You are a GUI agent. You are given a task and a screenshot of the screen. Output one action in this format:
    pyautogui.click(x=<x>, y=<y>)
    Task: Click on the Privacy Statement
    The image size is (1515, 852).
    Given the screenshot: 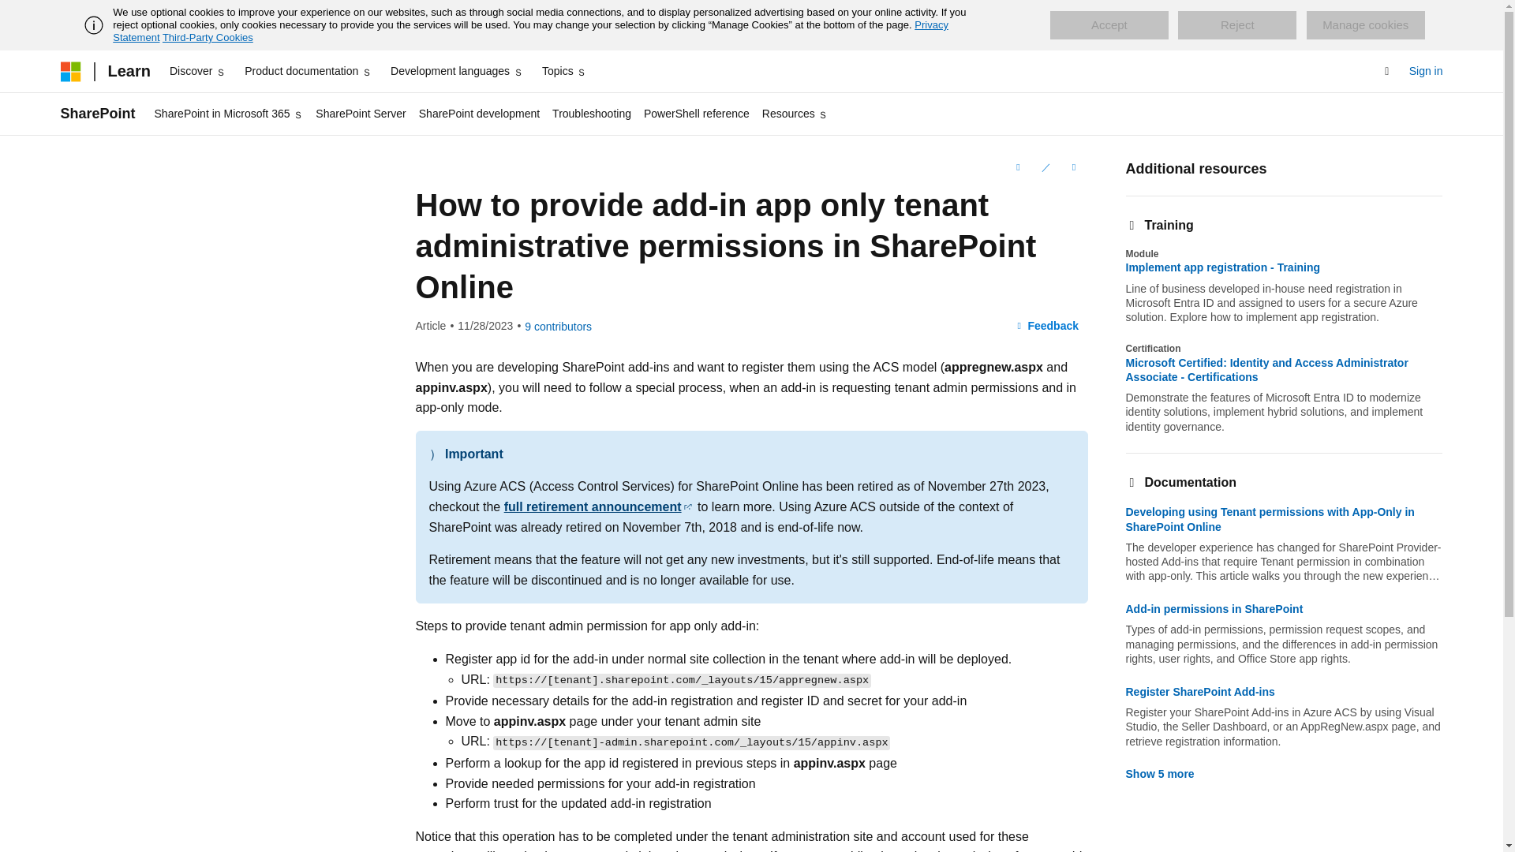 What is the action you would take?
    pyautogui.click(x=530, y=31)
    